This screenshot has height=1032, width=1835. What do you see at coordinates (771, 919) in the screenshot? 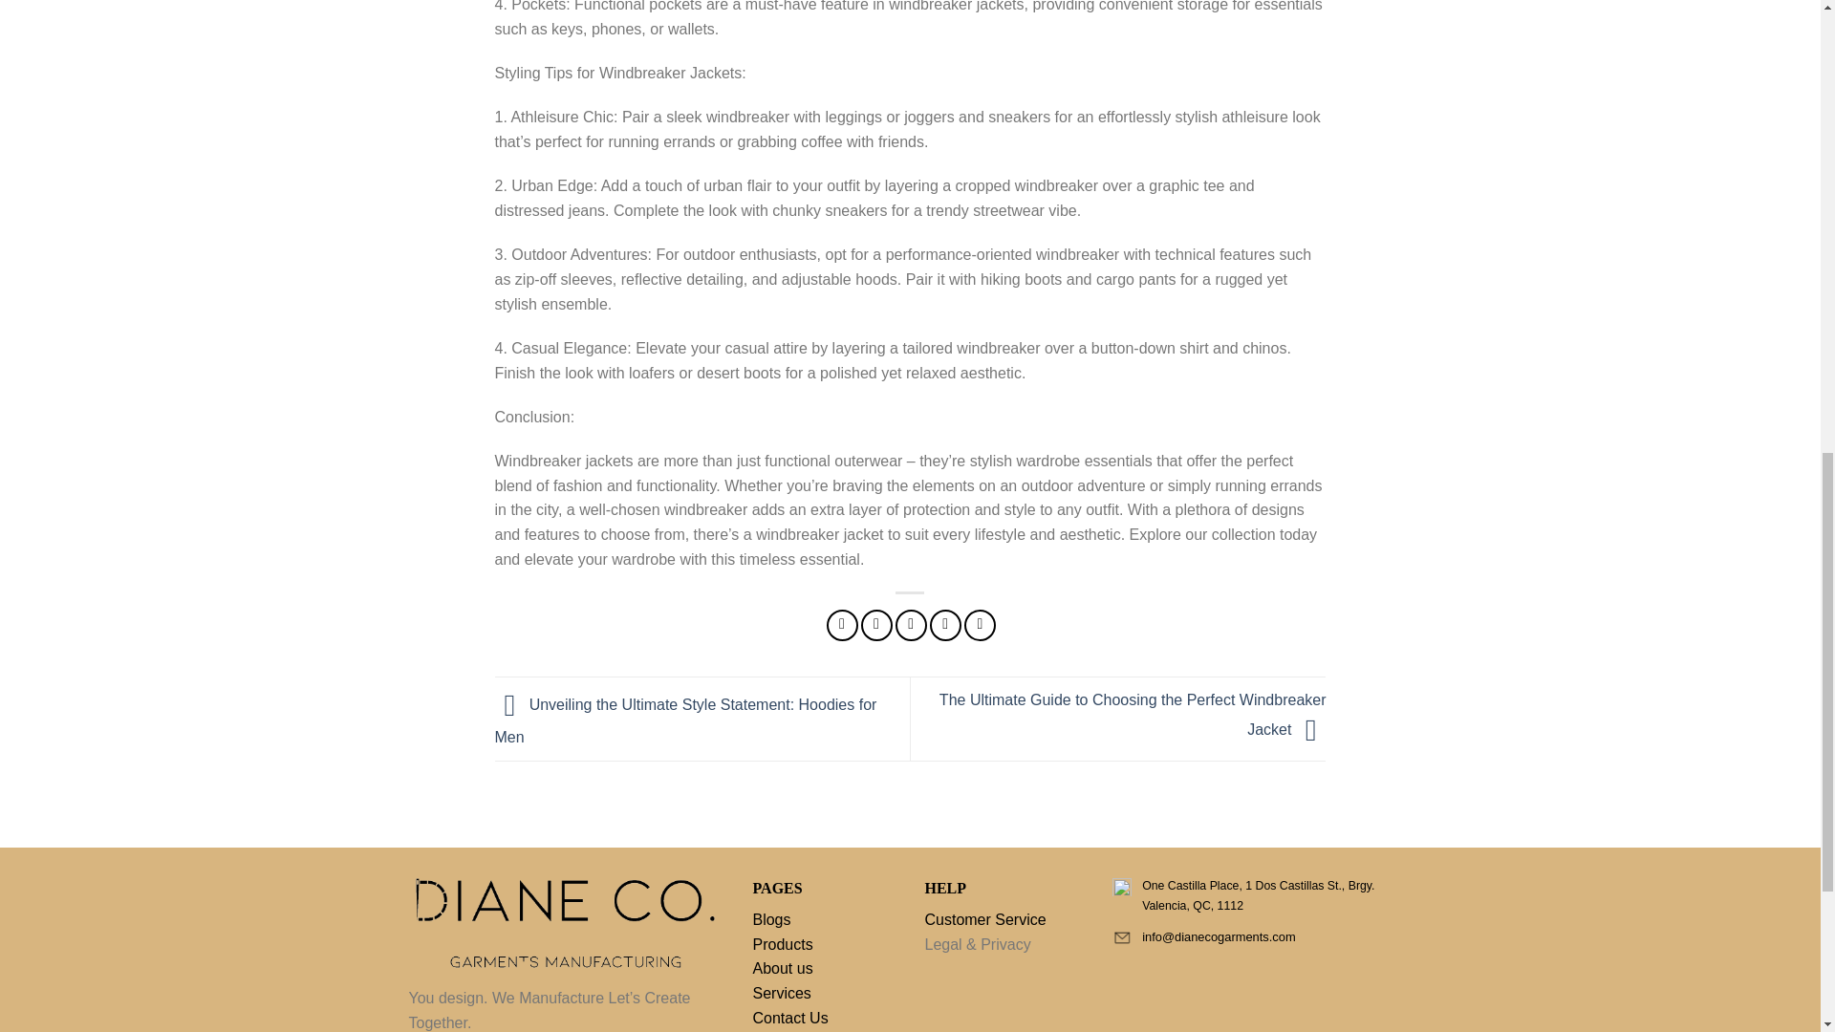
I see `Blogs` at bounding box center [771, 919].